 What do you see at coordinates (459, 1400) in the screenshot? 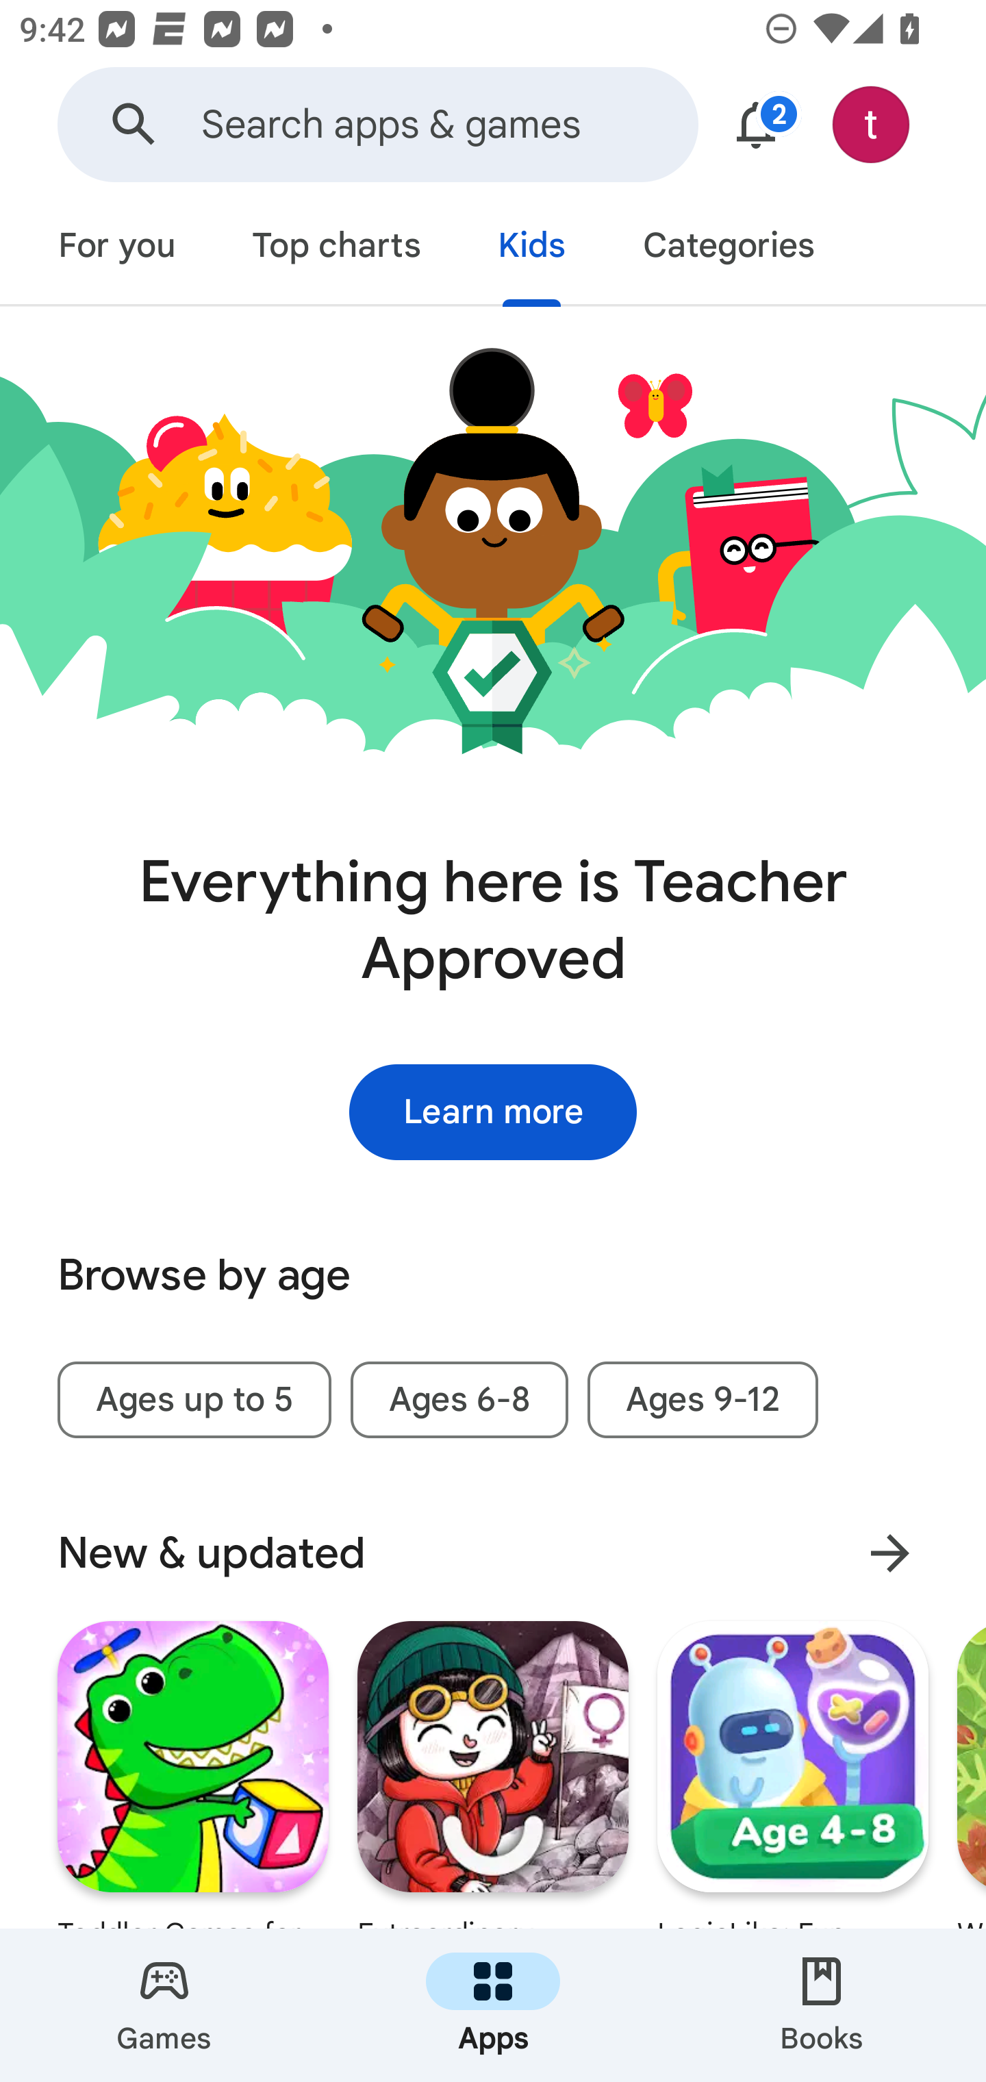
I see `Ages 6-8 - tap the chip to check the content.` at bounding box center [459, 1400].